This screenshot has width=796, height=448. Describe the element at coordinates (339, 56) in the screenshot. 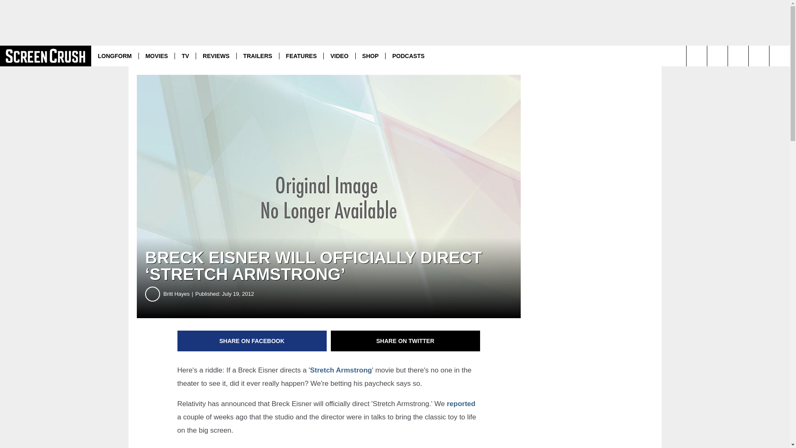

I see `VIDEO` at that location.